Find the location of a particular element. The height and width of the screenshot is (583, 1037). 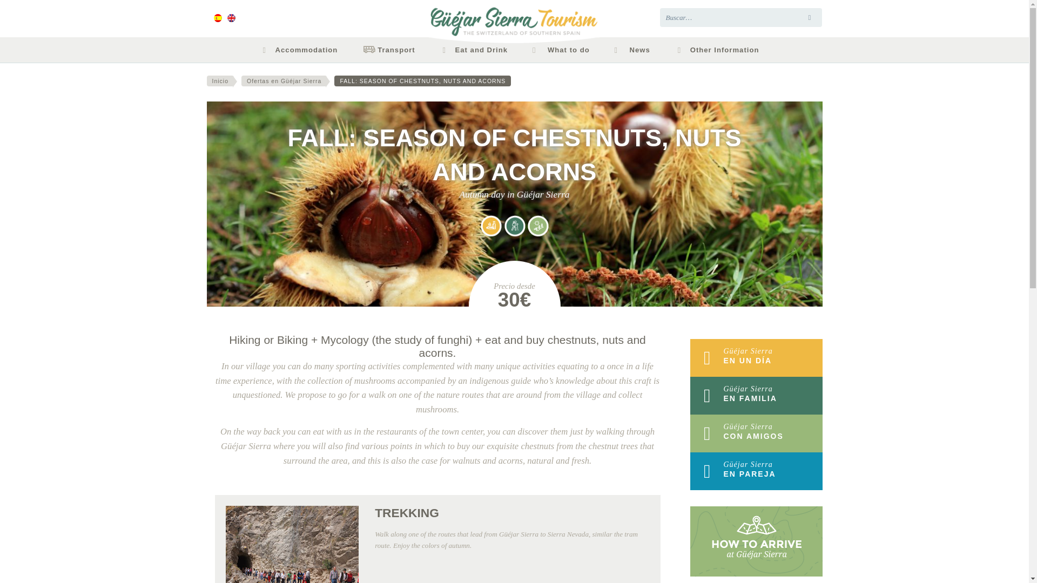

The Switzerland of Southern Spain is located at coordinates (514, 17).